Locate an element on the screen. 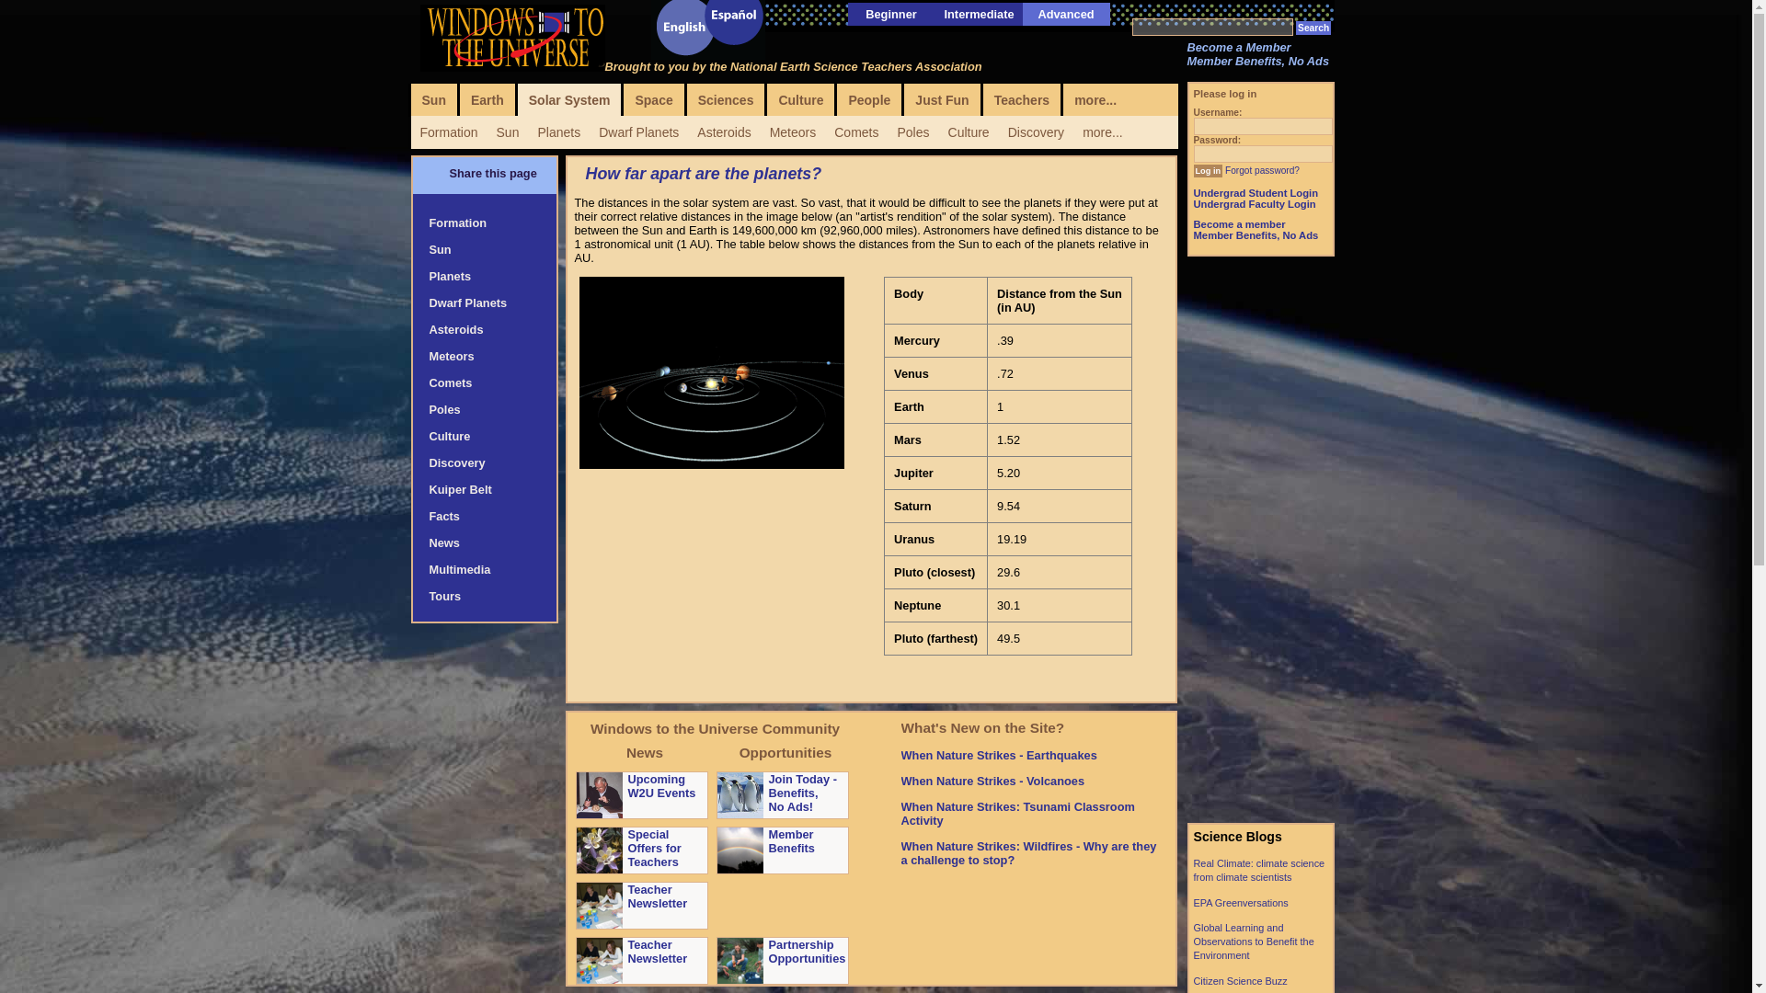 This screenshot has width=1766, height=993. Sun is located at coordinates (432, 99).